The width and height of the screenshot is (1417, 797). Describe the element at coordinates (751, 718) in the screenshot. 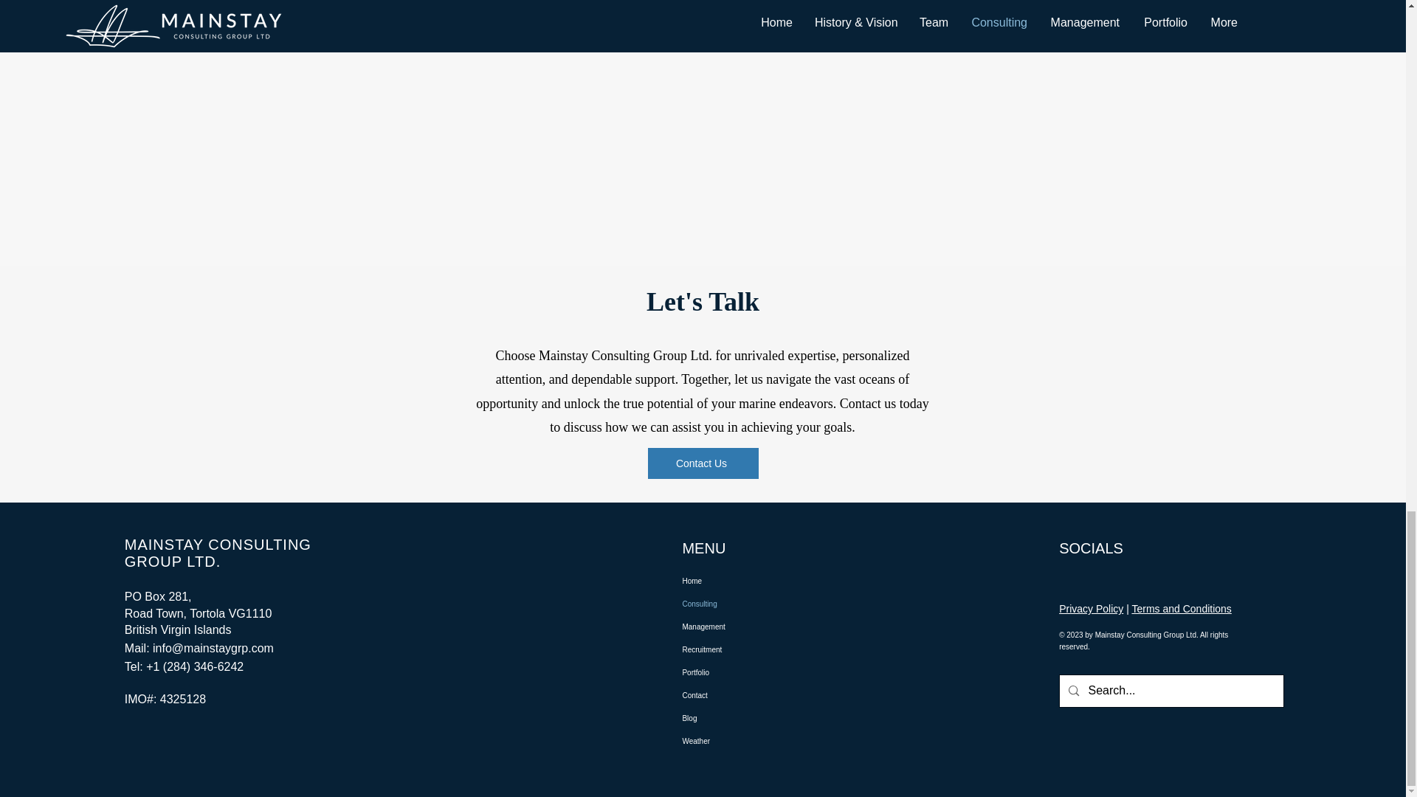

I see `Blog` at that location.